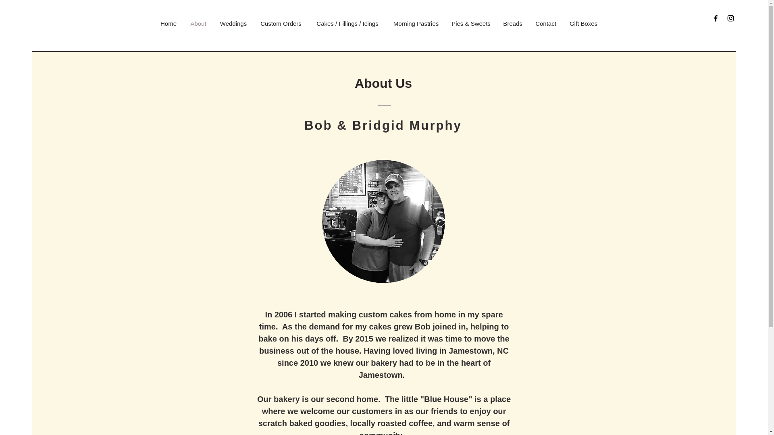  Describe the element at coordinates (513, 23) in the screenshot. I see `Breads` at that location.